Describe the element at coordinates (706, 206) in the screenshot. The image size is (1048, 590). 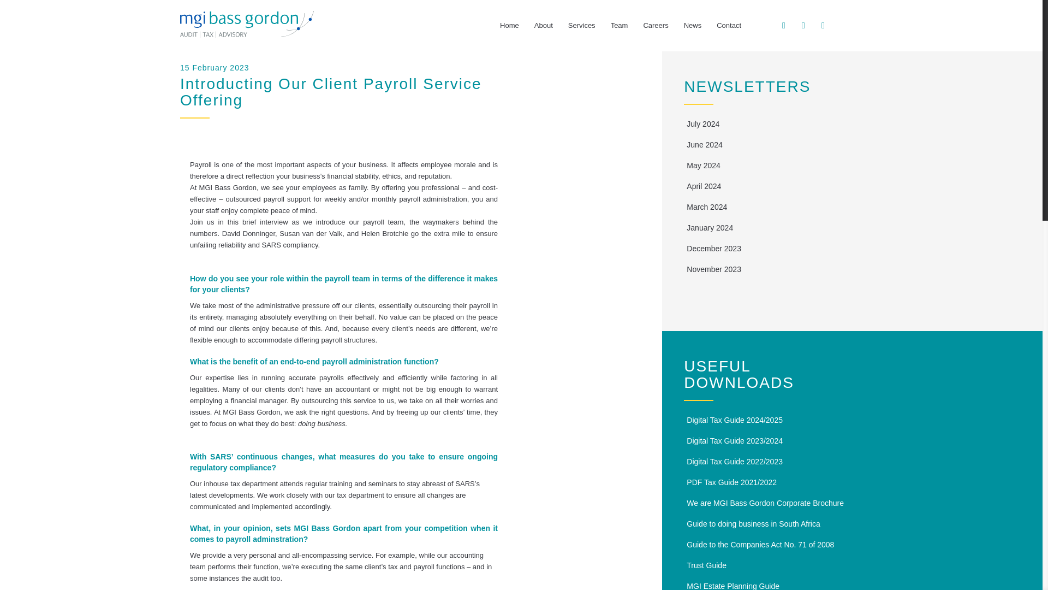
I see `March 2024` at that location.